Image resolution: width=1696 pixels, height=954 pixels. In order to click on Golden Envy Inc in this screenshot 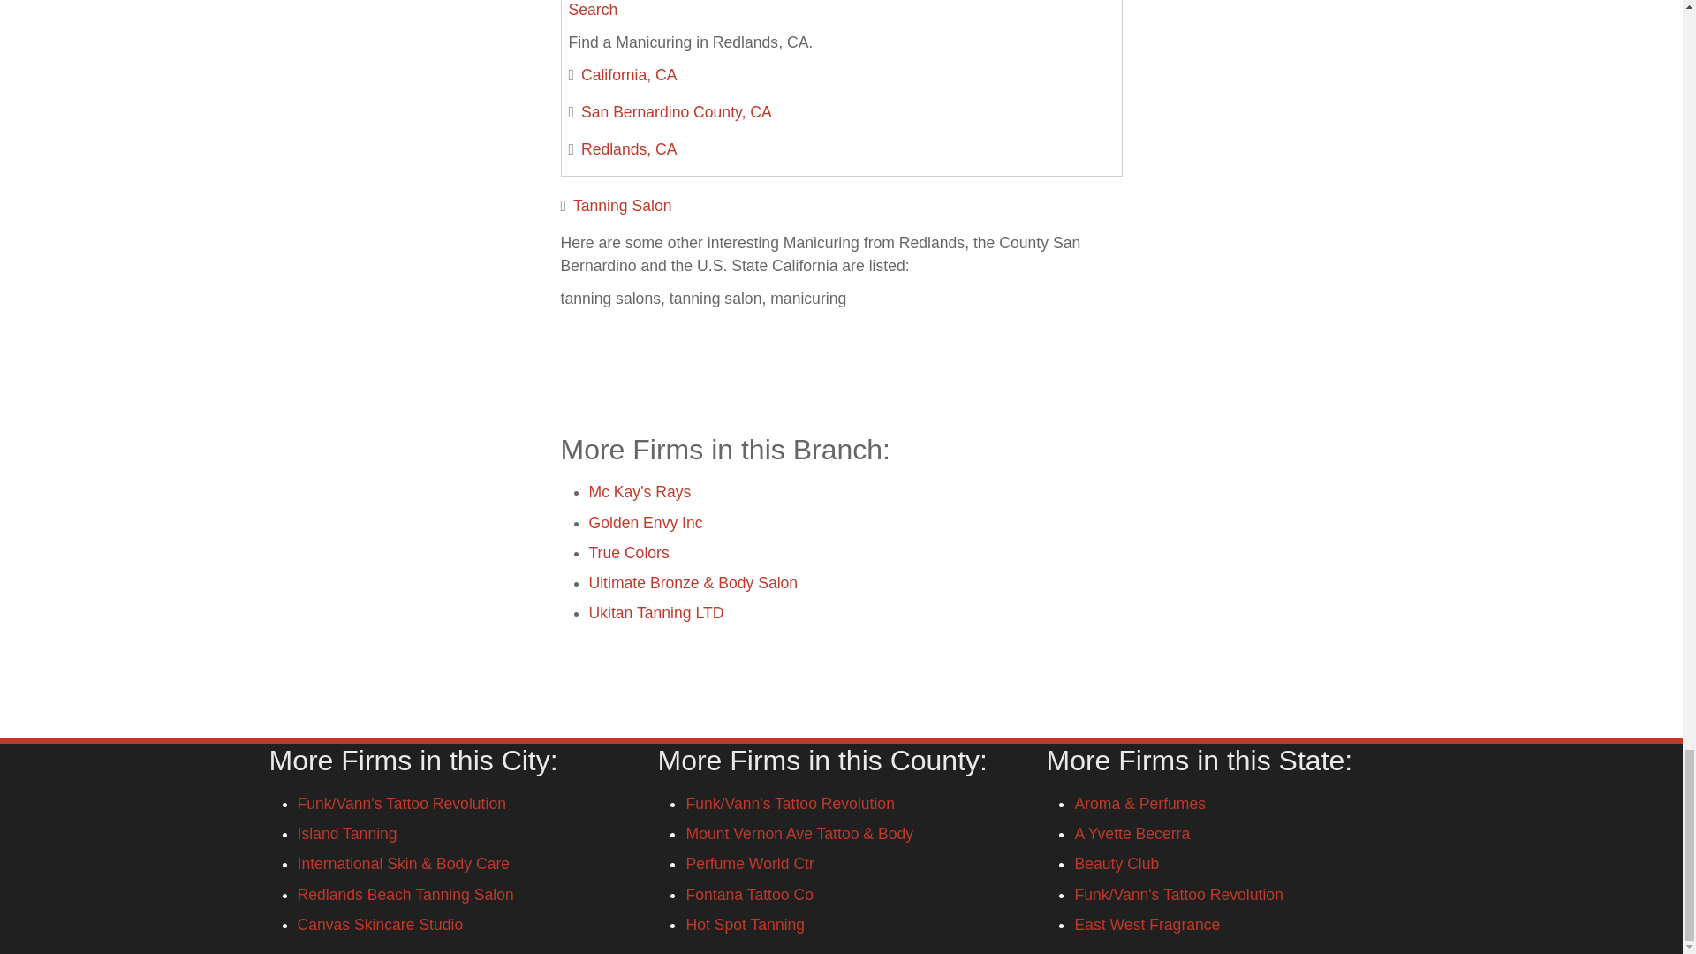, I will do `click(645, 523)`.